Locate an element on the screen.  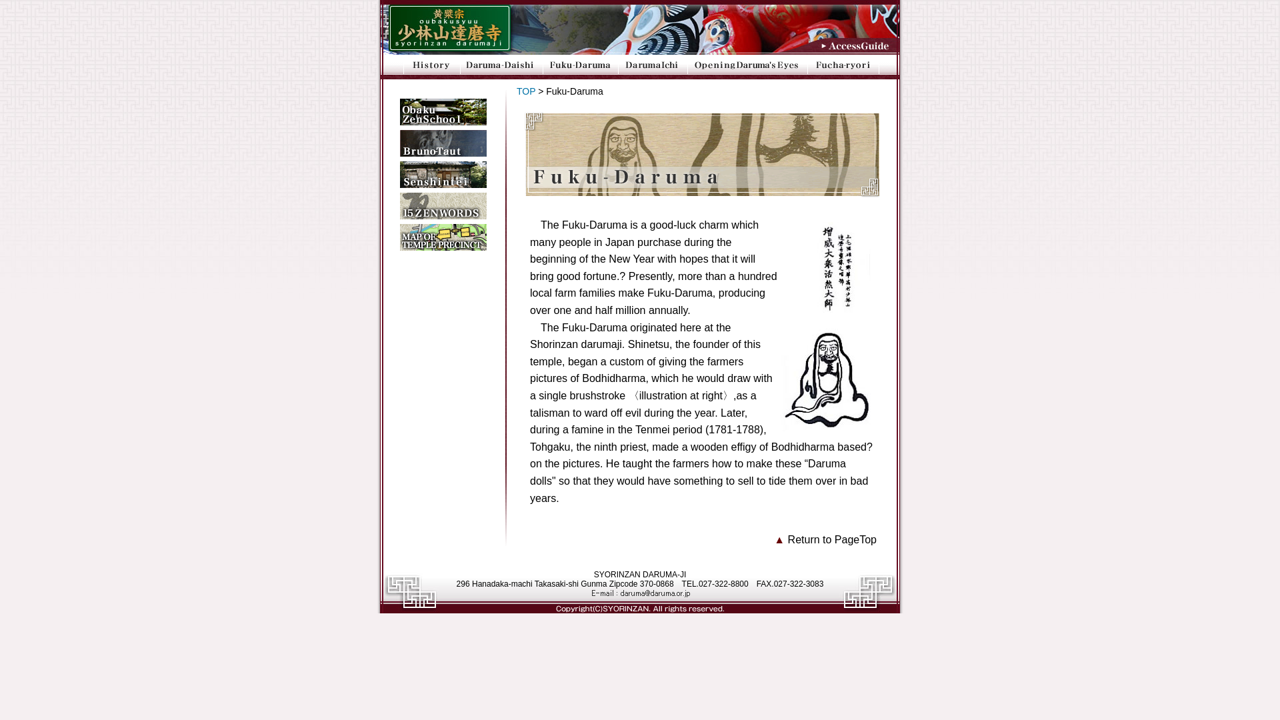
Return to PageTop is located at coordinates (832, 539).